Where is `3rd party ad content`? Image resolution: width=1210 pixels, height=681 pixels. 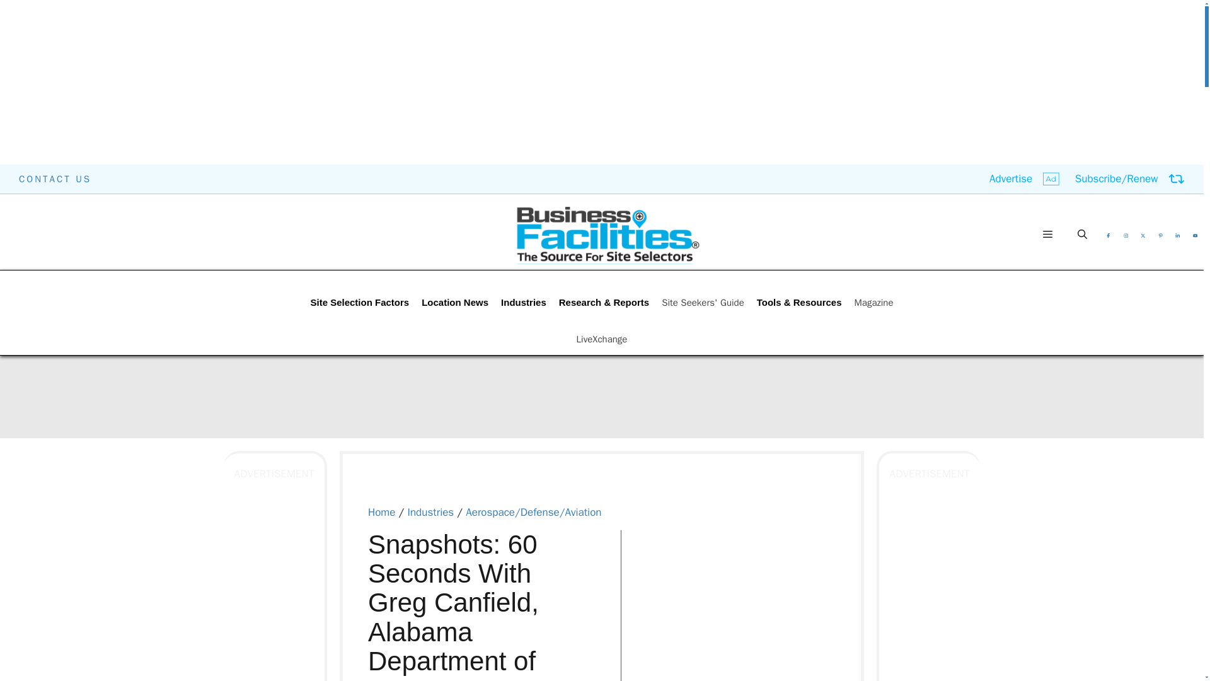
3rd party ad content is located at coordinates (602, 396).